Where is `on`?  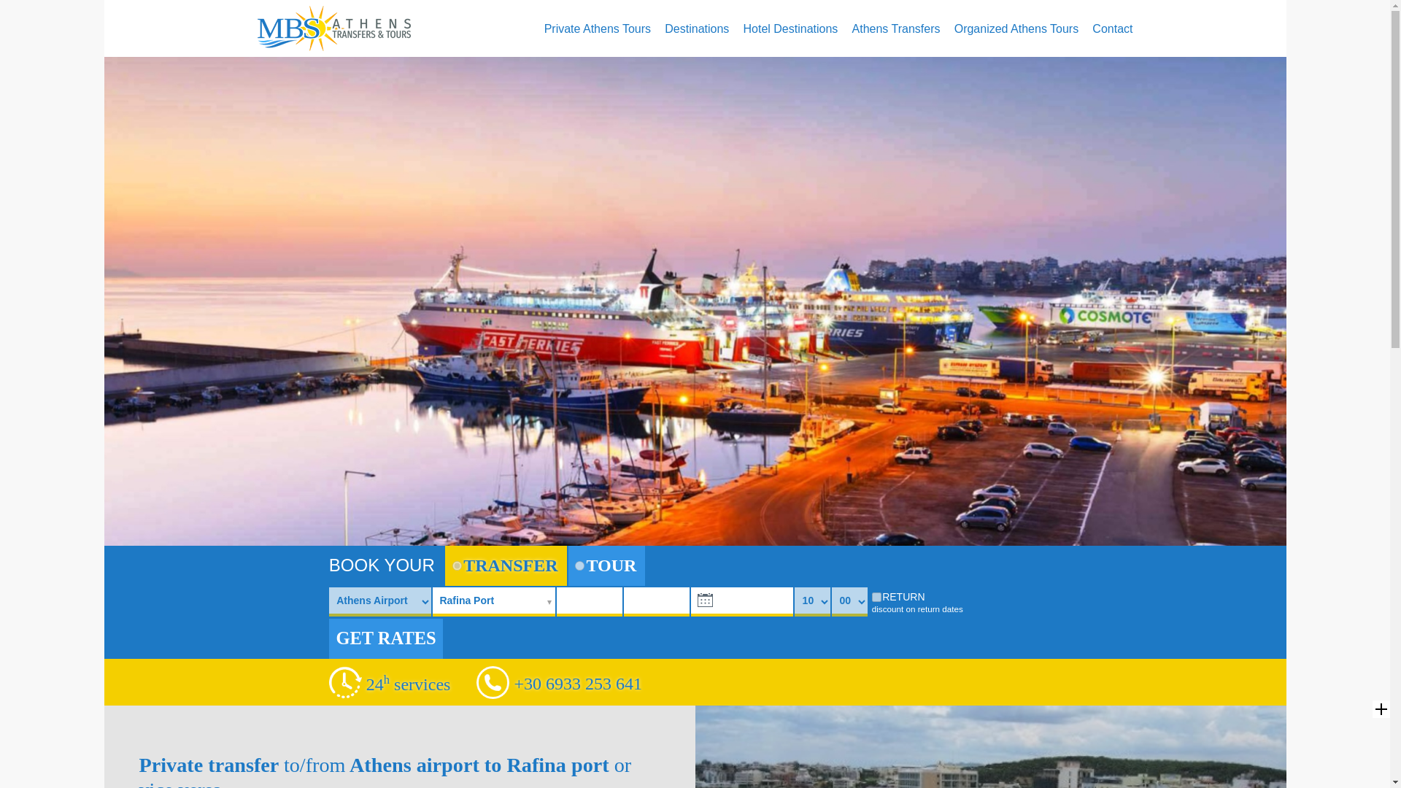
on is located at coordinates (876, 597).